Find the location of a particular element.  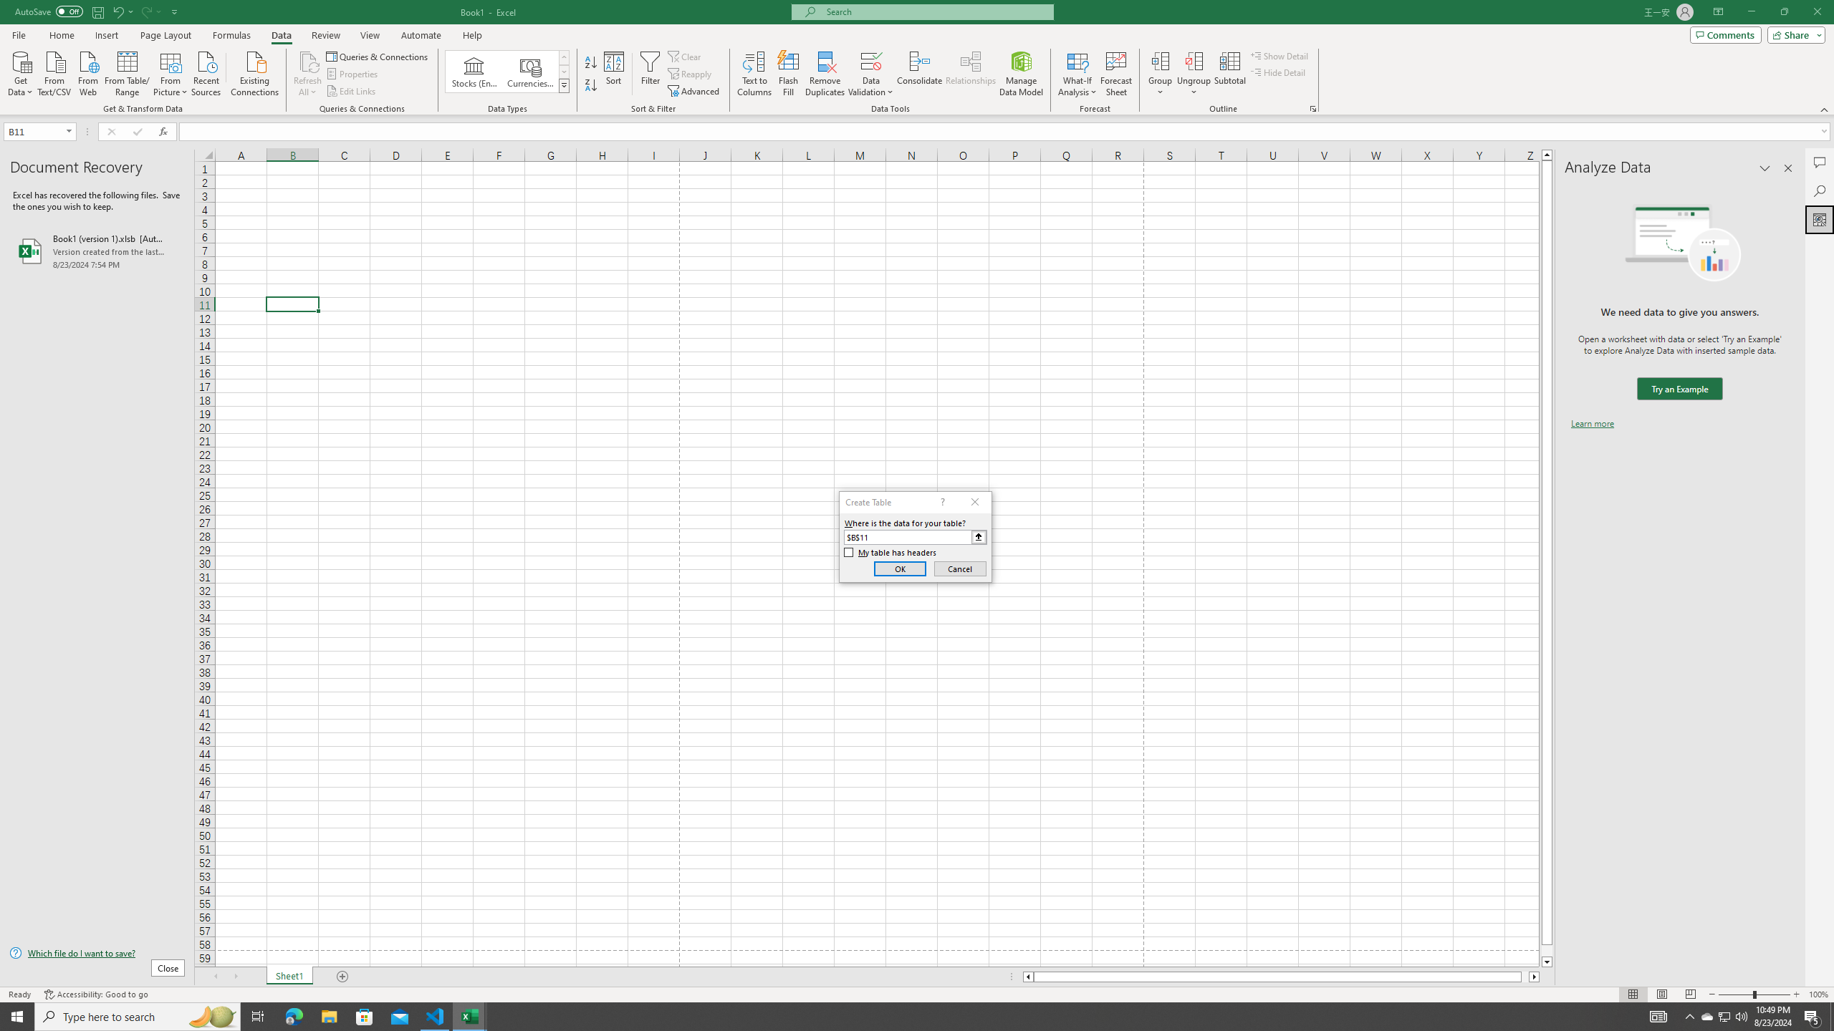

Advanced... is located at coordinates (695, 92).